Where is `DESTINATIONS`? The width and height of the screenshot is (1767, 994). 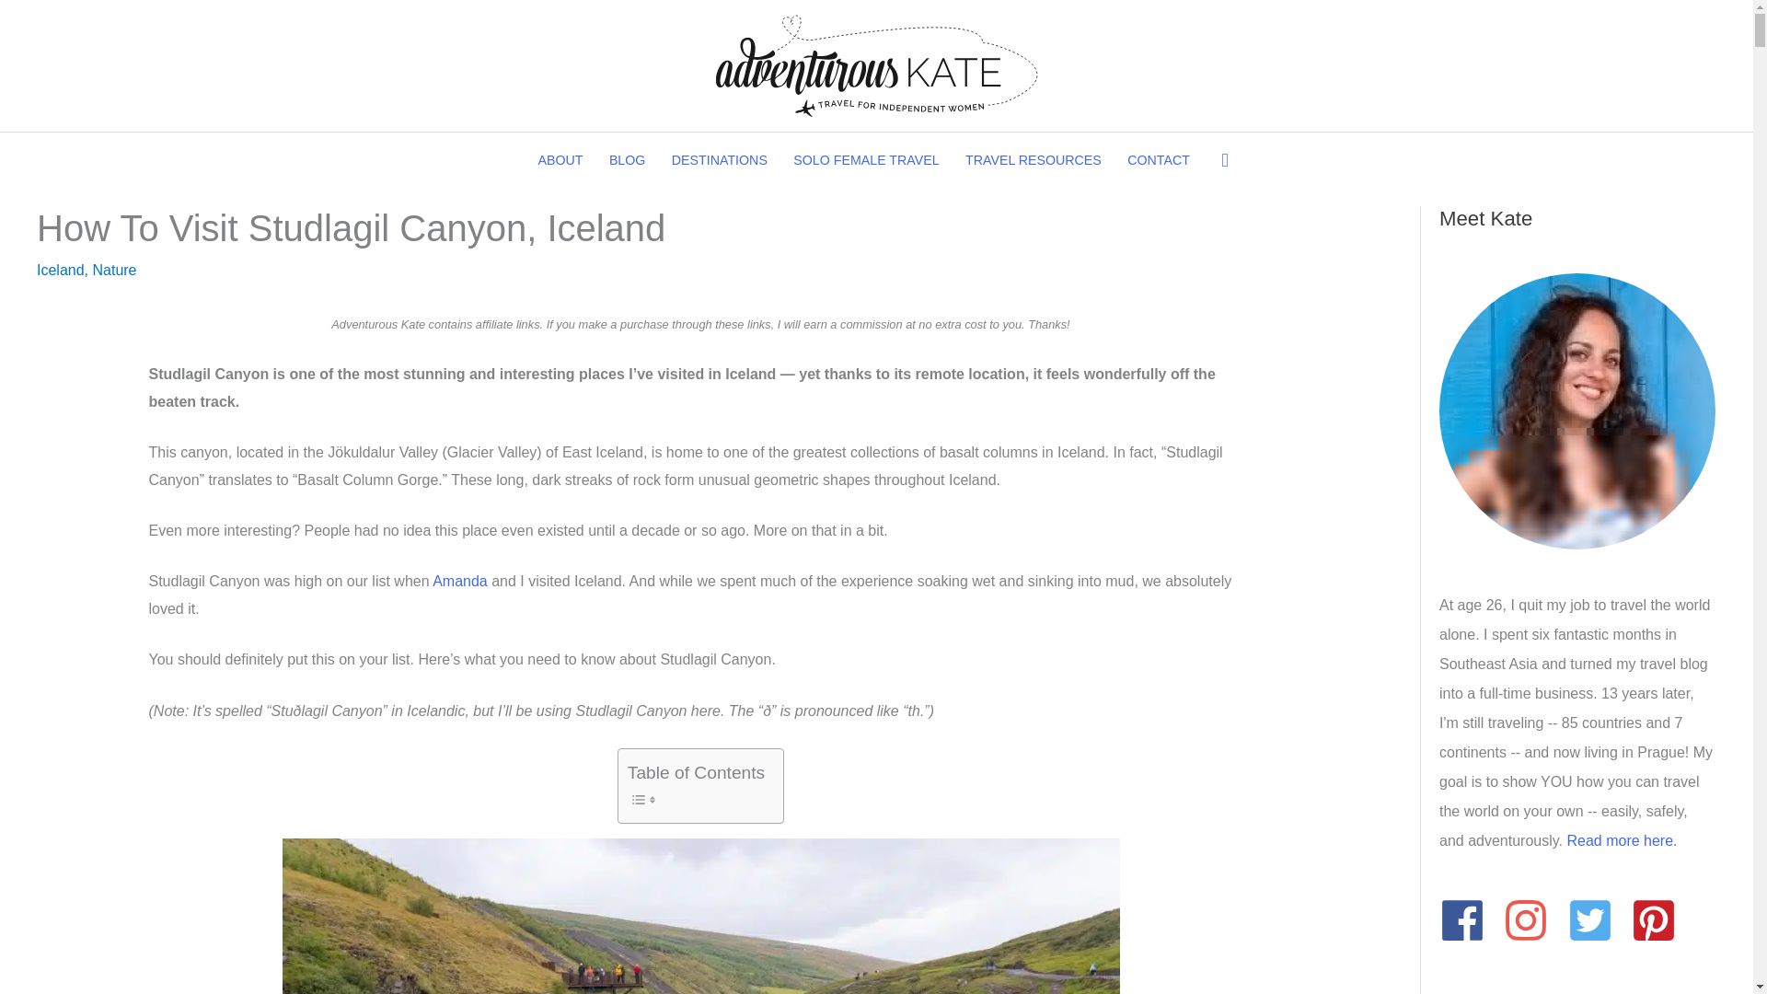
DESTINATIONS is located at coordinates (720, 160).